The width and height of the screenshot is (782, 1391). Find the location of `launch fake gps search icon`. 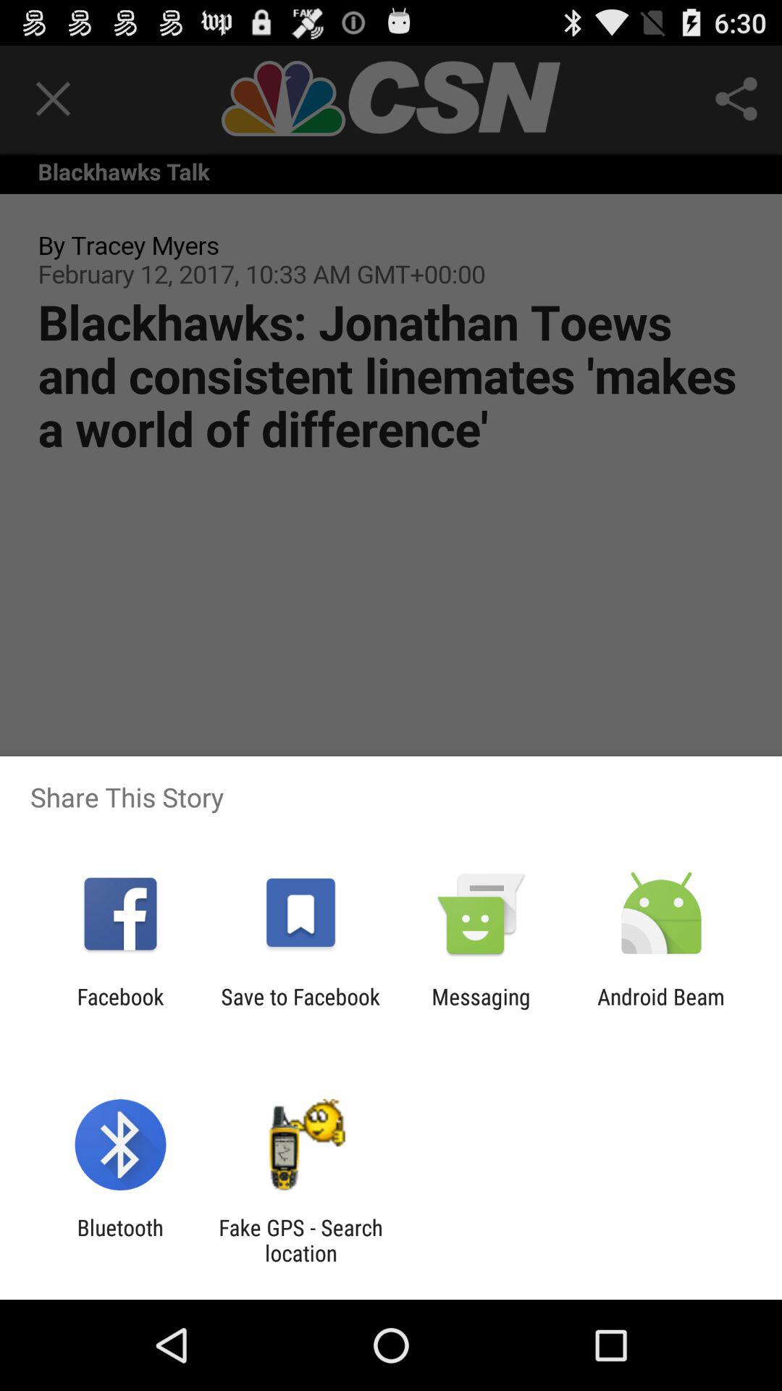

launch fake gps search icon is located at coordinates (300, 1240).